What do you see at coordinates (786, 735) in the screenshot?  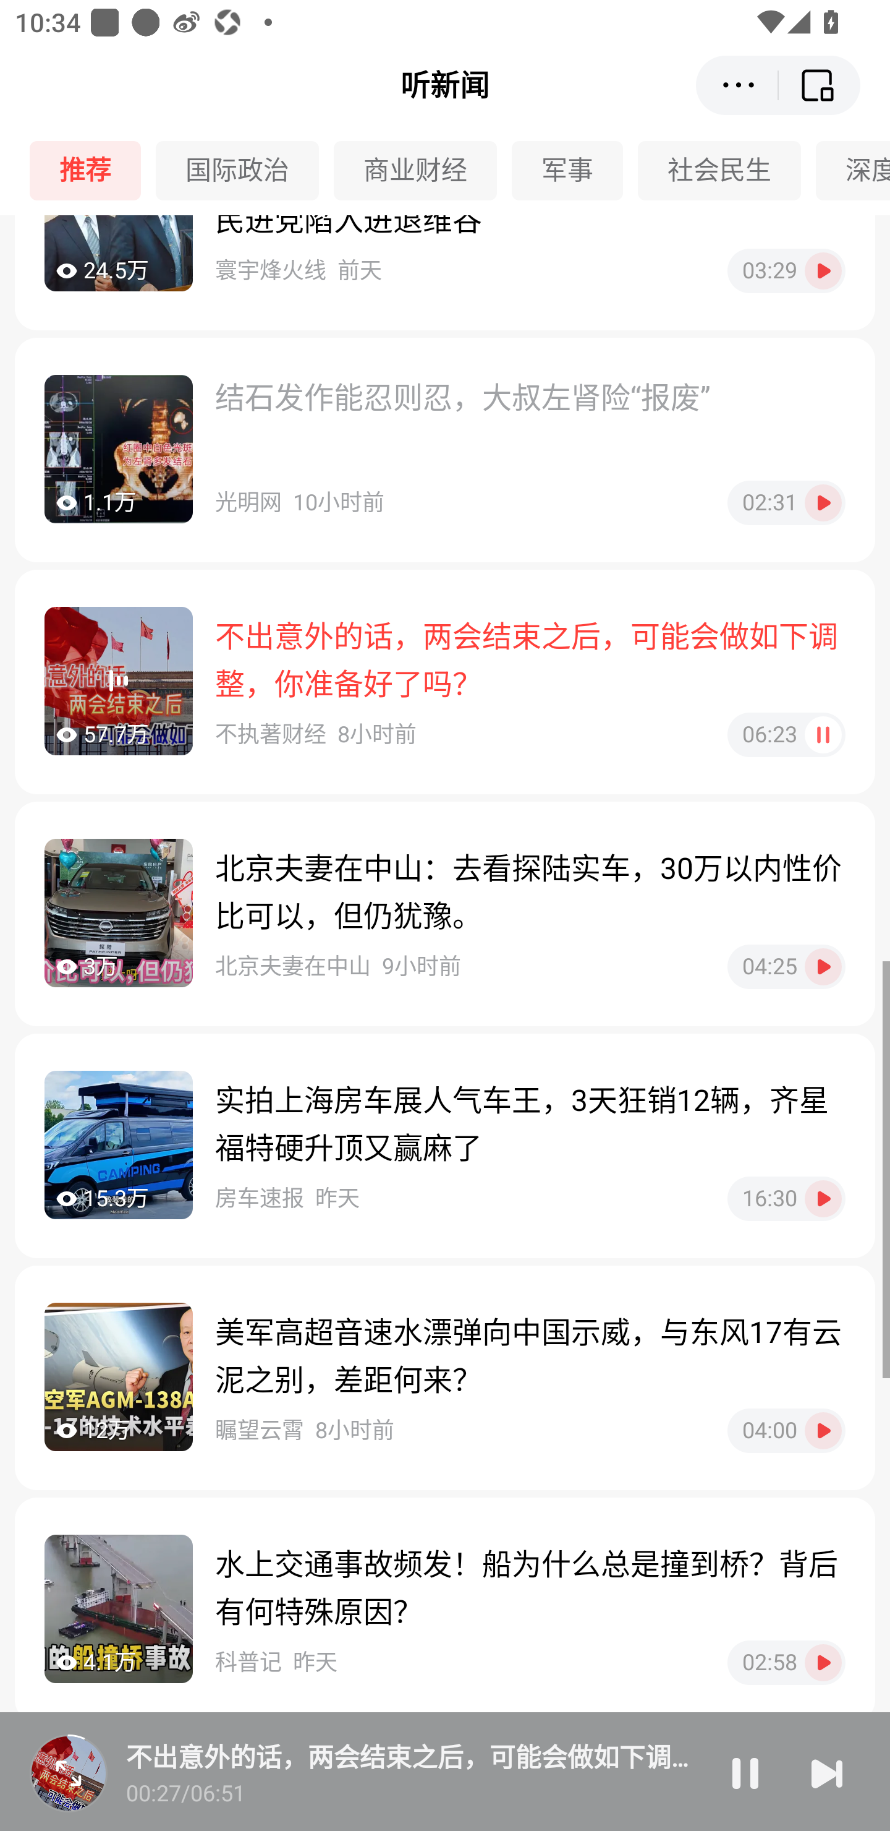 I see `06:24` at bounding box center [786, 735].